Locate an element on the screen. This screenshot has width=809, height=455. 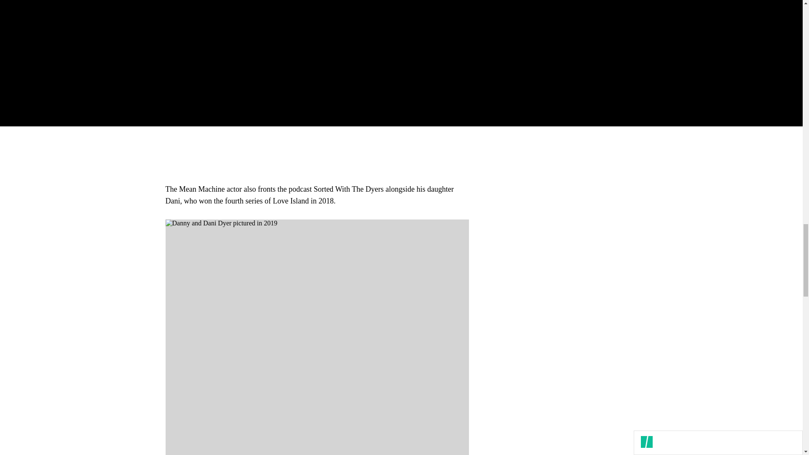
SIGN UP is located at coordinates (610, 65).